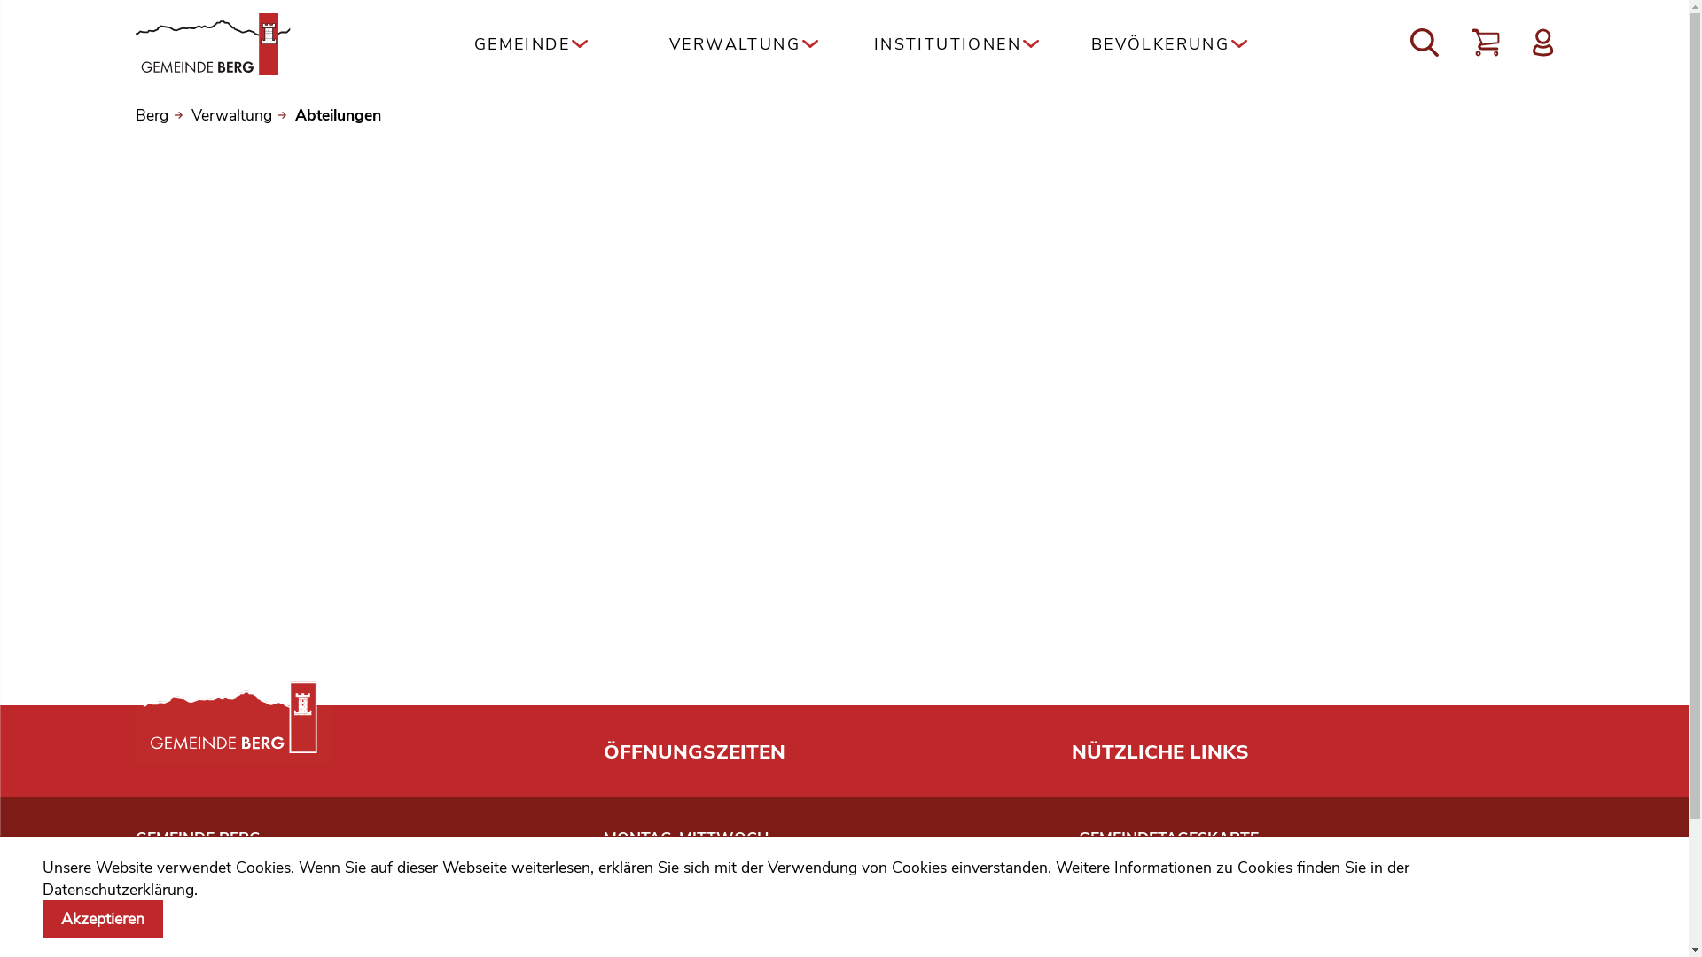 The width and height of the screenshot is (1702, 957). I want to click on Berg, so click(160, 115).